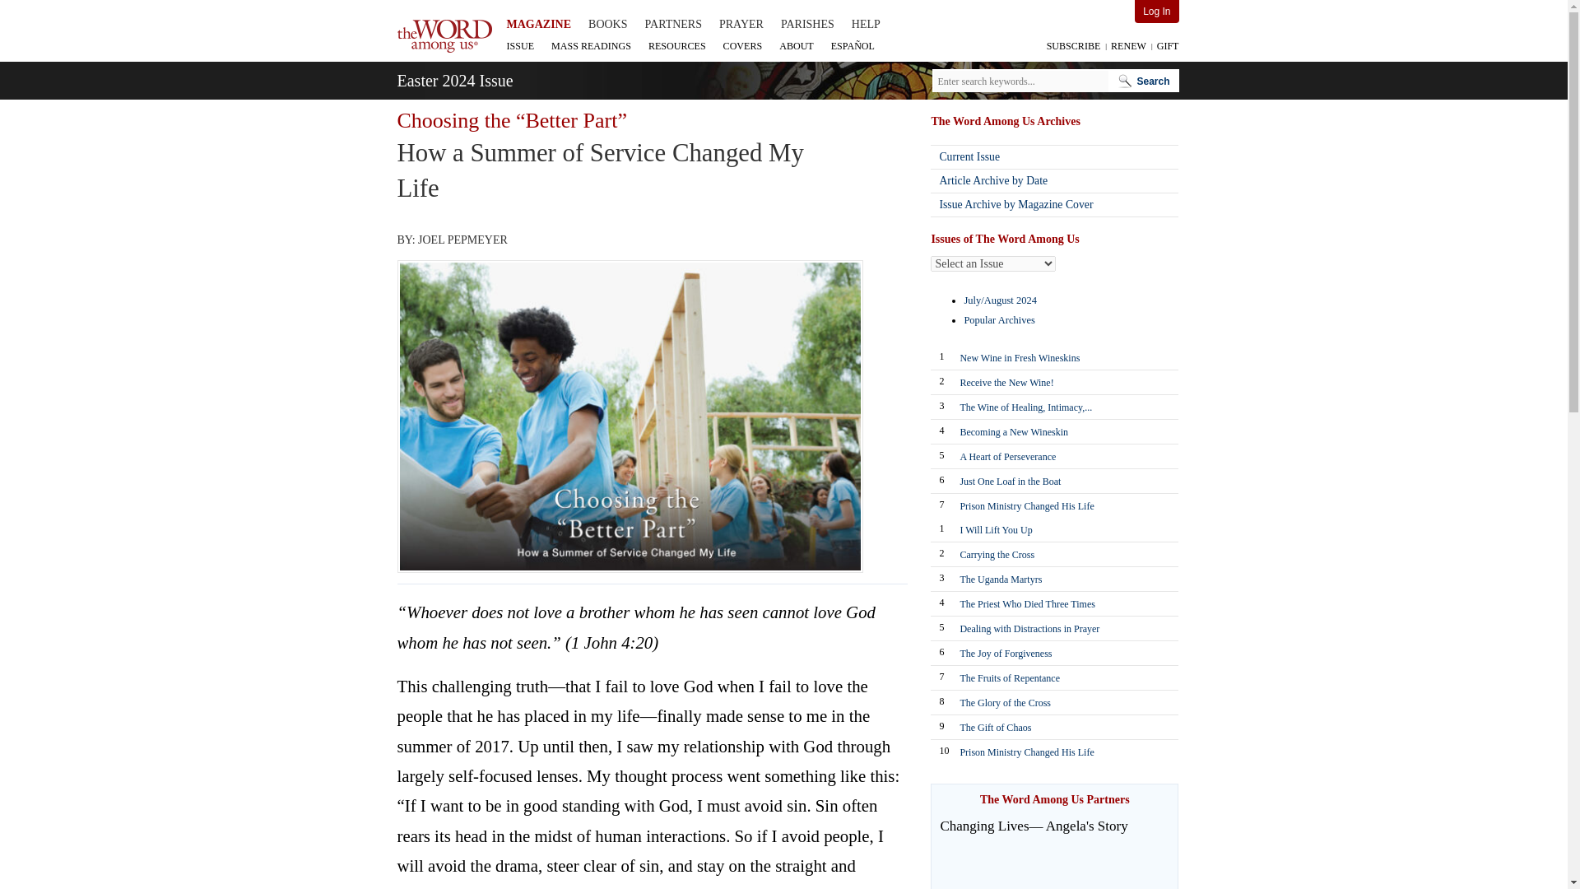 This screenshot has height=889, width=1580. What do you see at coordinates (676, 46) in the screenshot?
I see `RESOURCES` at bounding box center [676, 46].